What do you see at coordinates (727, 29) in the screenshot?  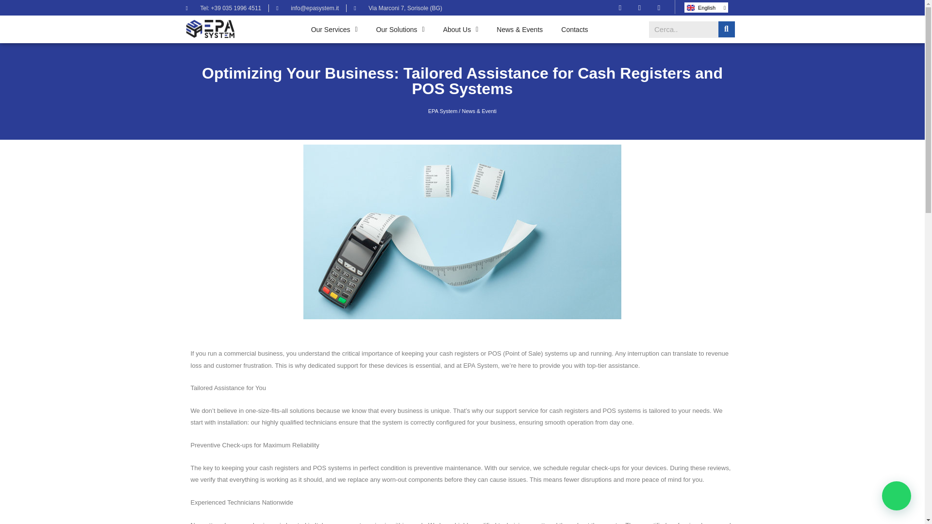 I see `Search` at bounding box center [727, 29].